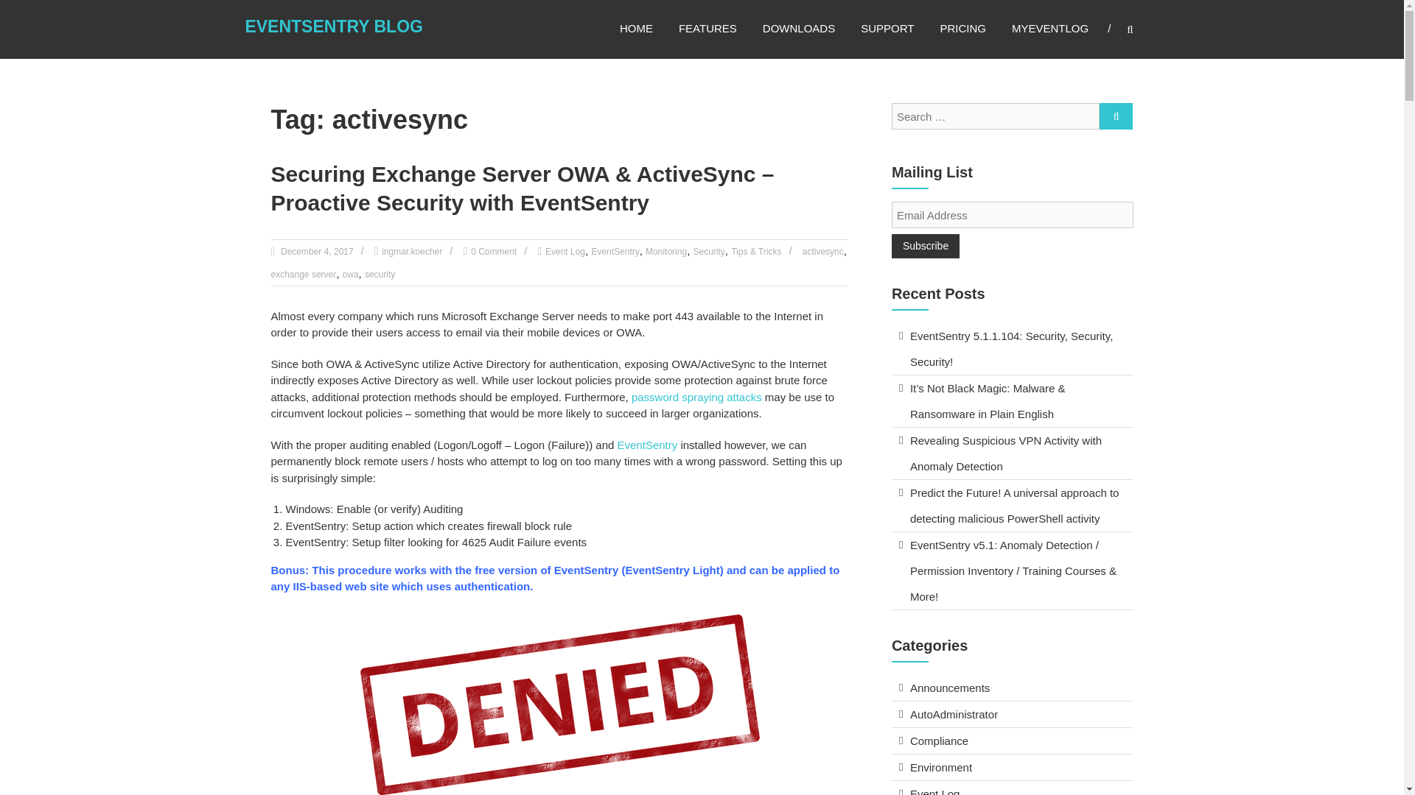  What do you see at coordinates (334, 26) in the screenshot?
I see `EventSentry Blog` at bounding box center [334, 26].